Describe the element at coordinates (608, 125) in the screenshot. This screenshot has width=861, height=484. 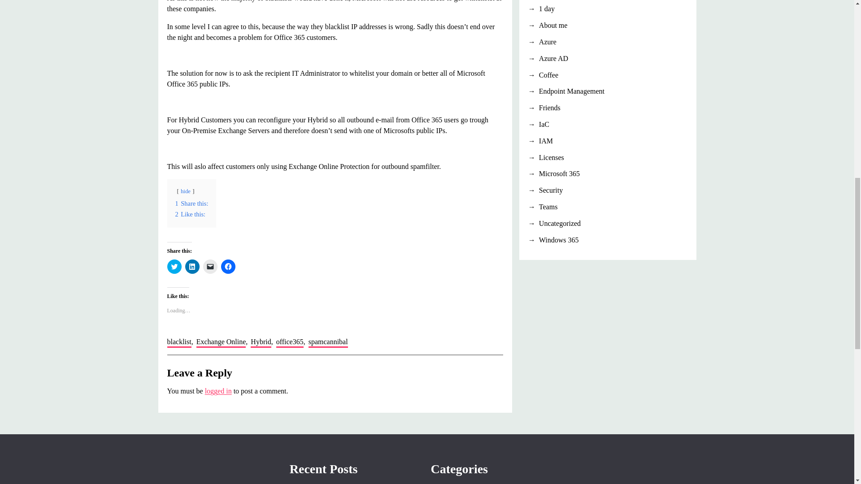
I see `IaC` at that location.